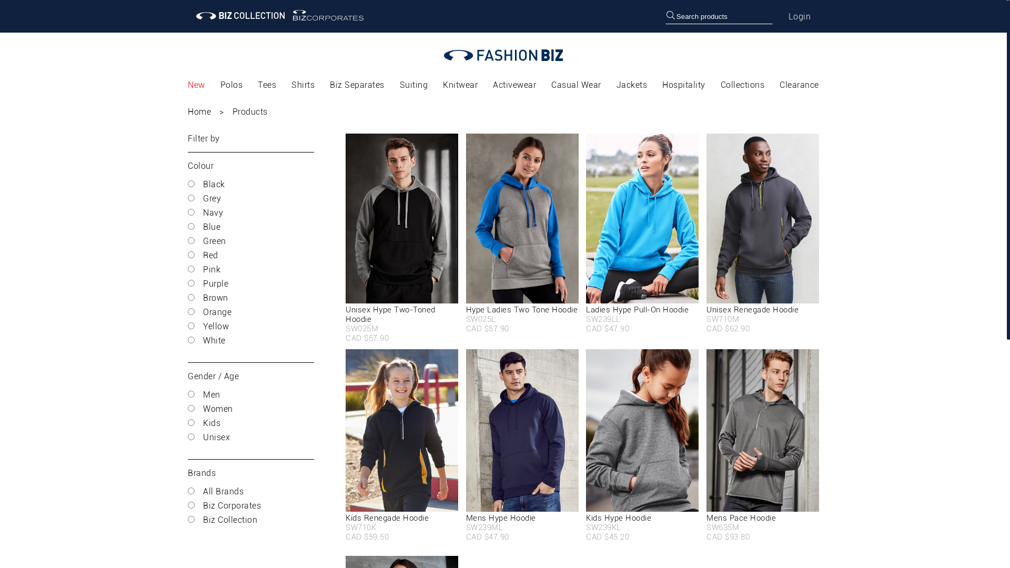  Describe the element at coordinates (303, 85) in the screenshot. I see `Shirts` at that location.